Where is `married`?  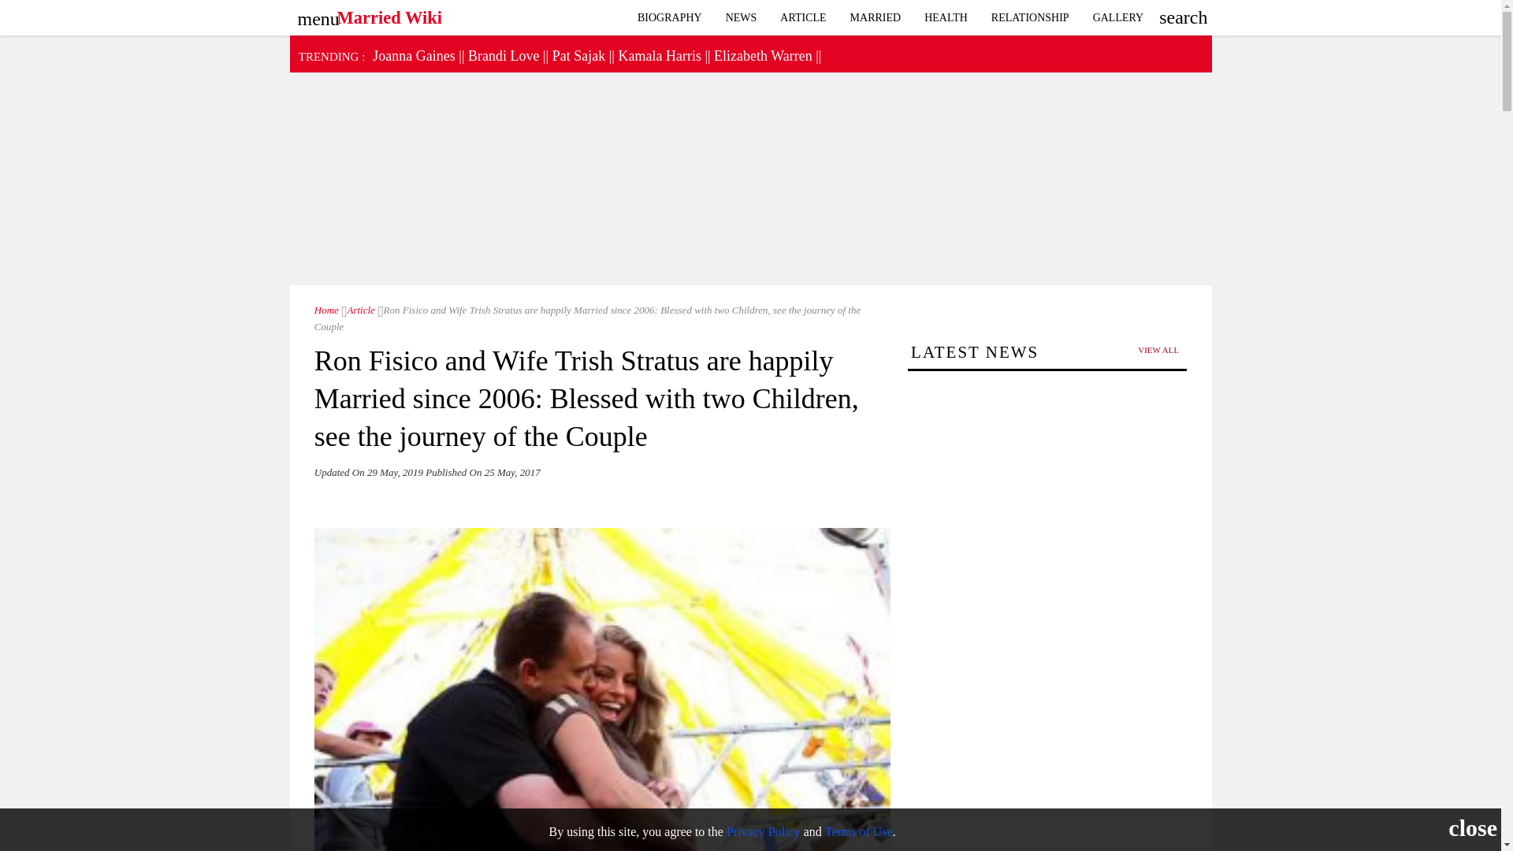 married is located at coordinates (875, 17).